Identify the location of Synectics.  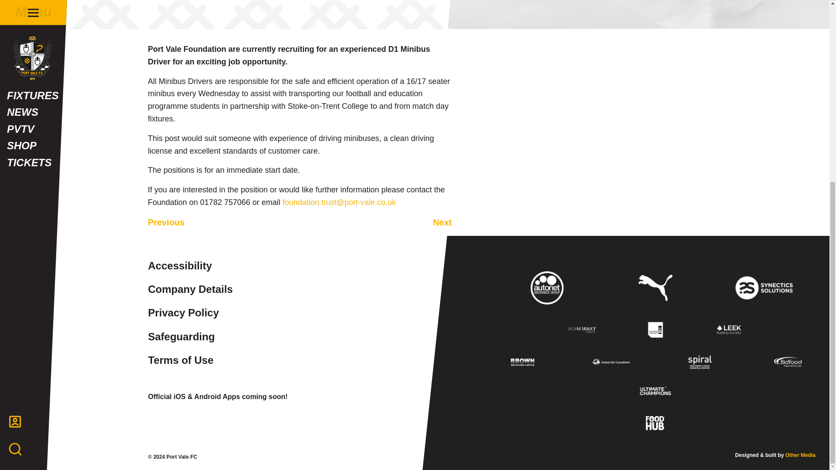
(764, 288).